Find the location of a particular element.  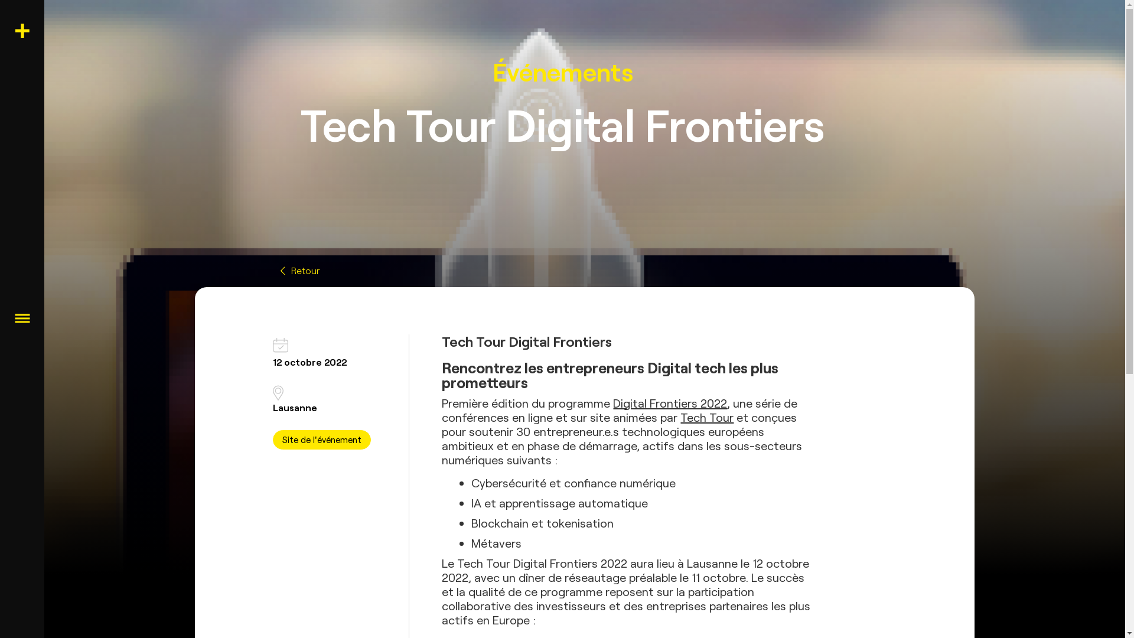

Digital Frontiers 2022 is located at coordinates (670, 403).